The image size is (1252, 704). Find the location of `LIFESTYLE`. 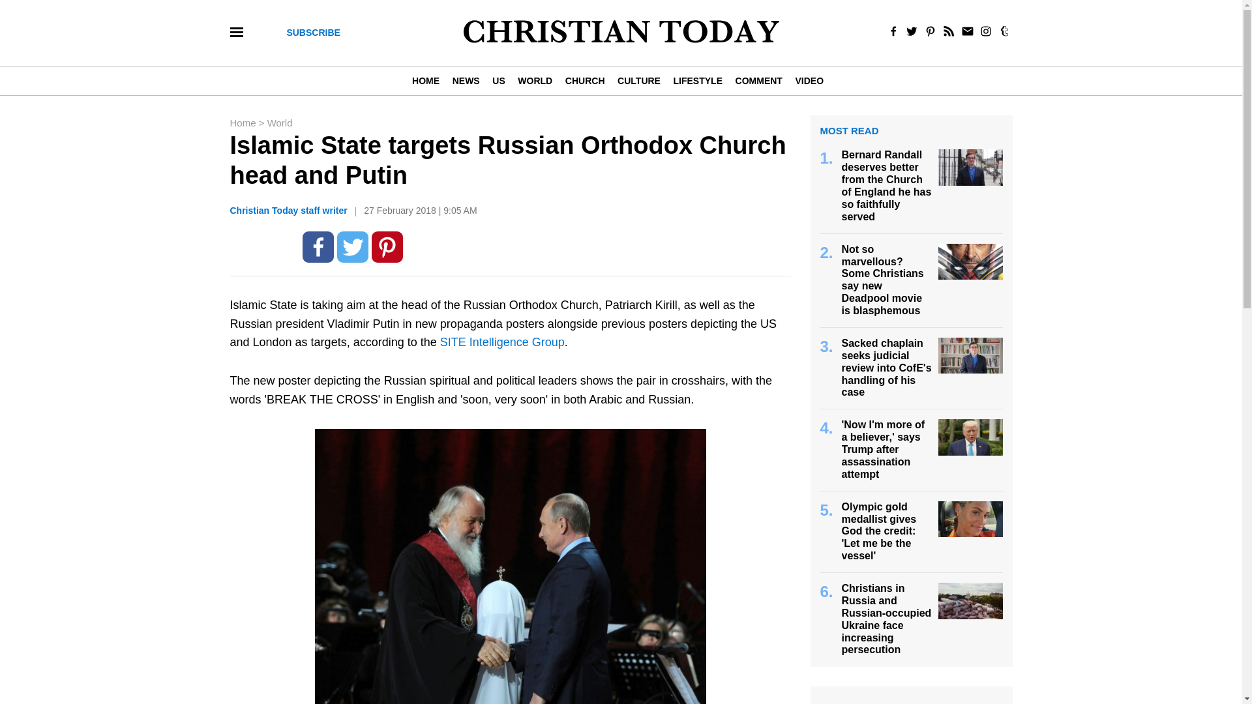

LIFESTYLE is located at coordinates (698, 80).